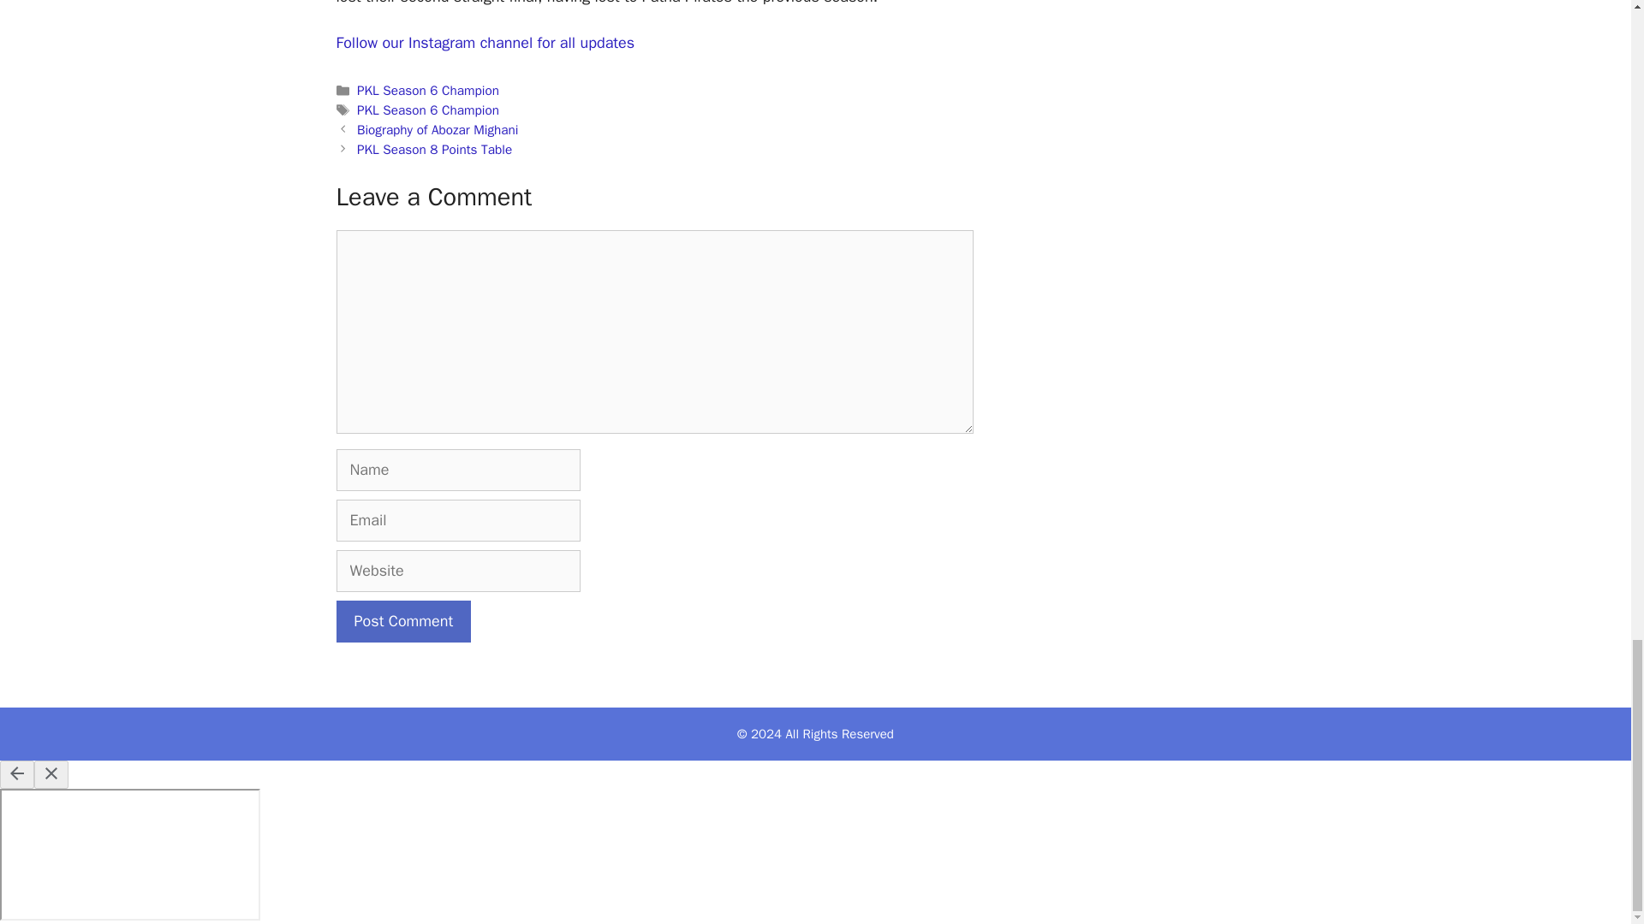 The width and height of the screenshot is (1644, 924). I want to click on PKL Season 6 Champion, so click(428, 110).